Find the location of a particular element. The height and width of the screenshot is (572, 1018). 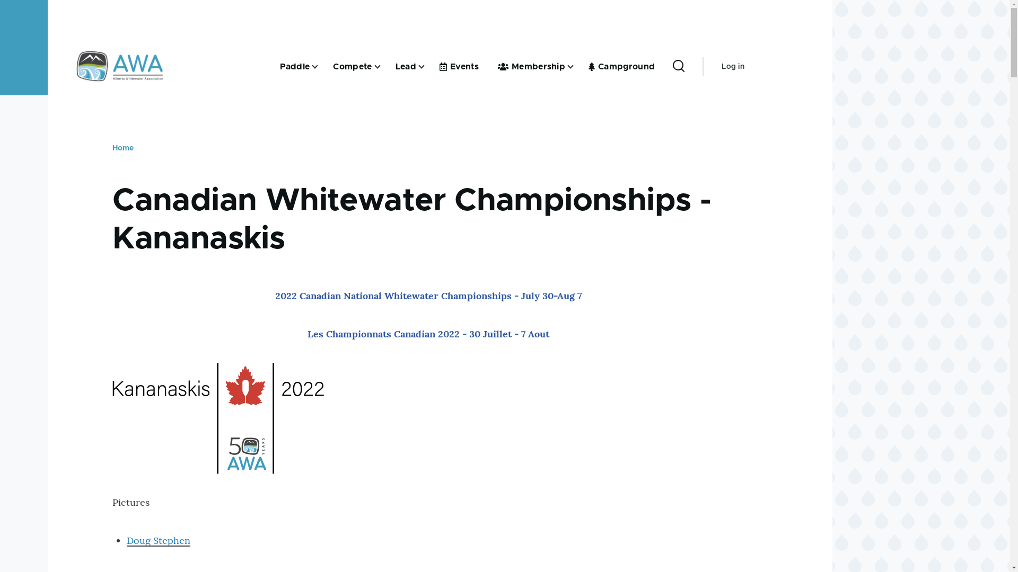

Search is located at coordinates (667, 165).